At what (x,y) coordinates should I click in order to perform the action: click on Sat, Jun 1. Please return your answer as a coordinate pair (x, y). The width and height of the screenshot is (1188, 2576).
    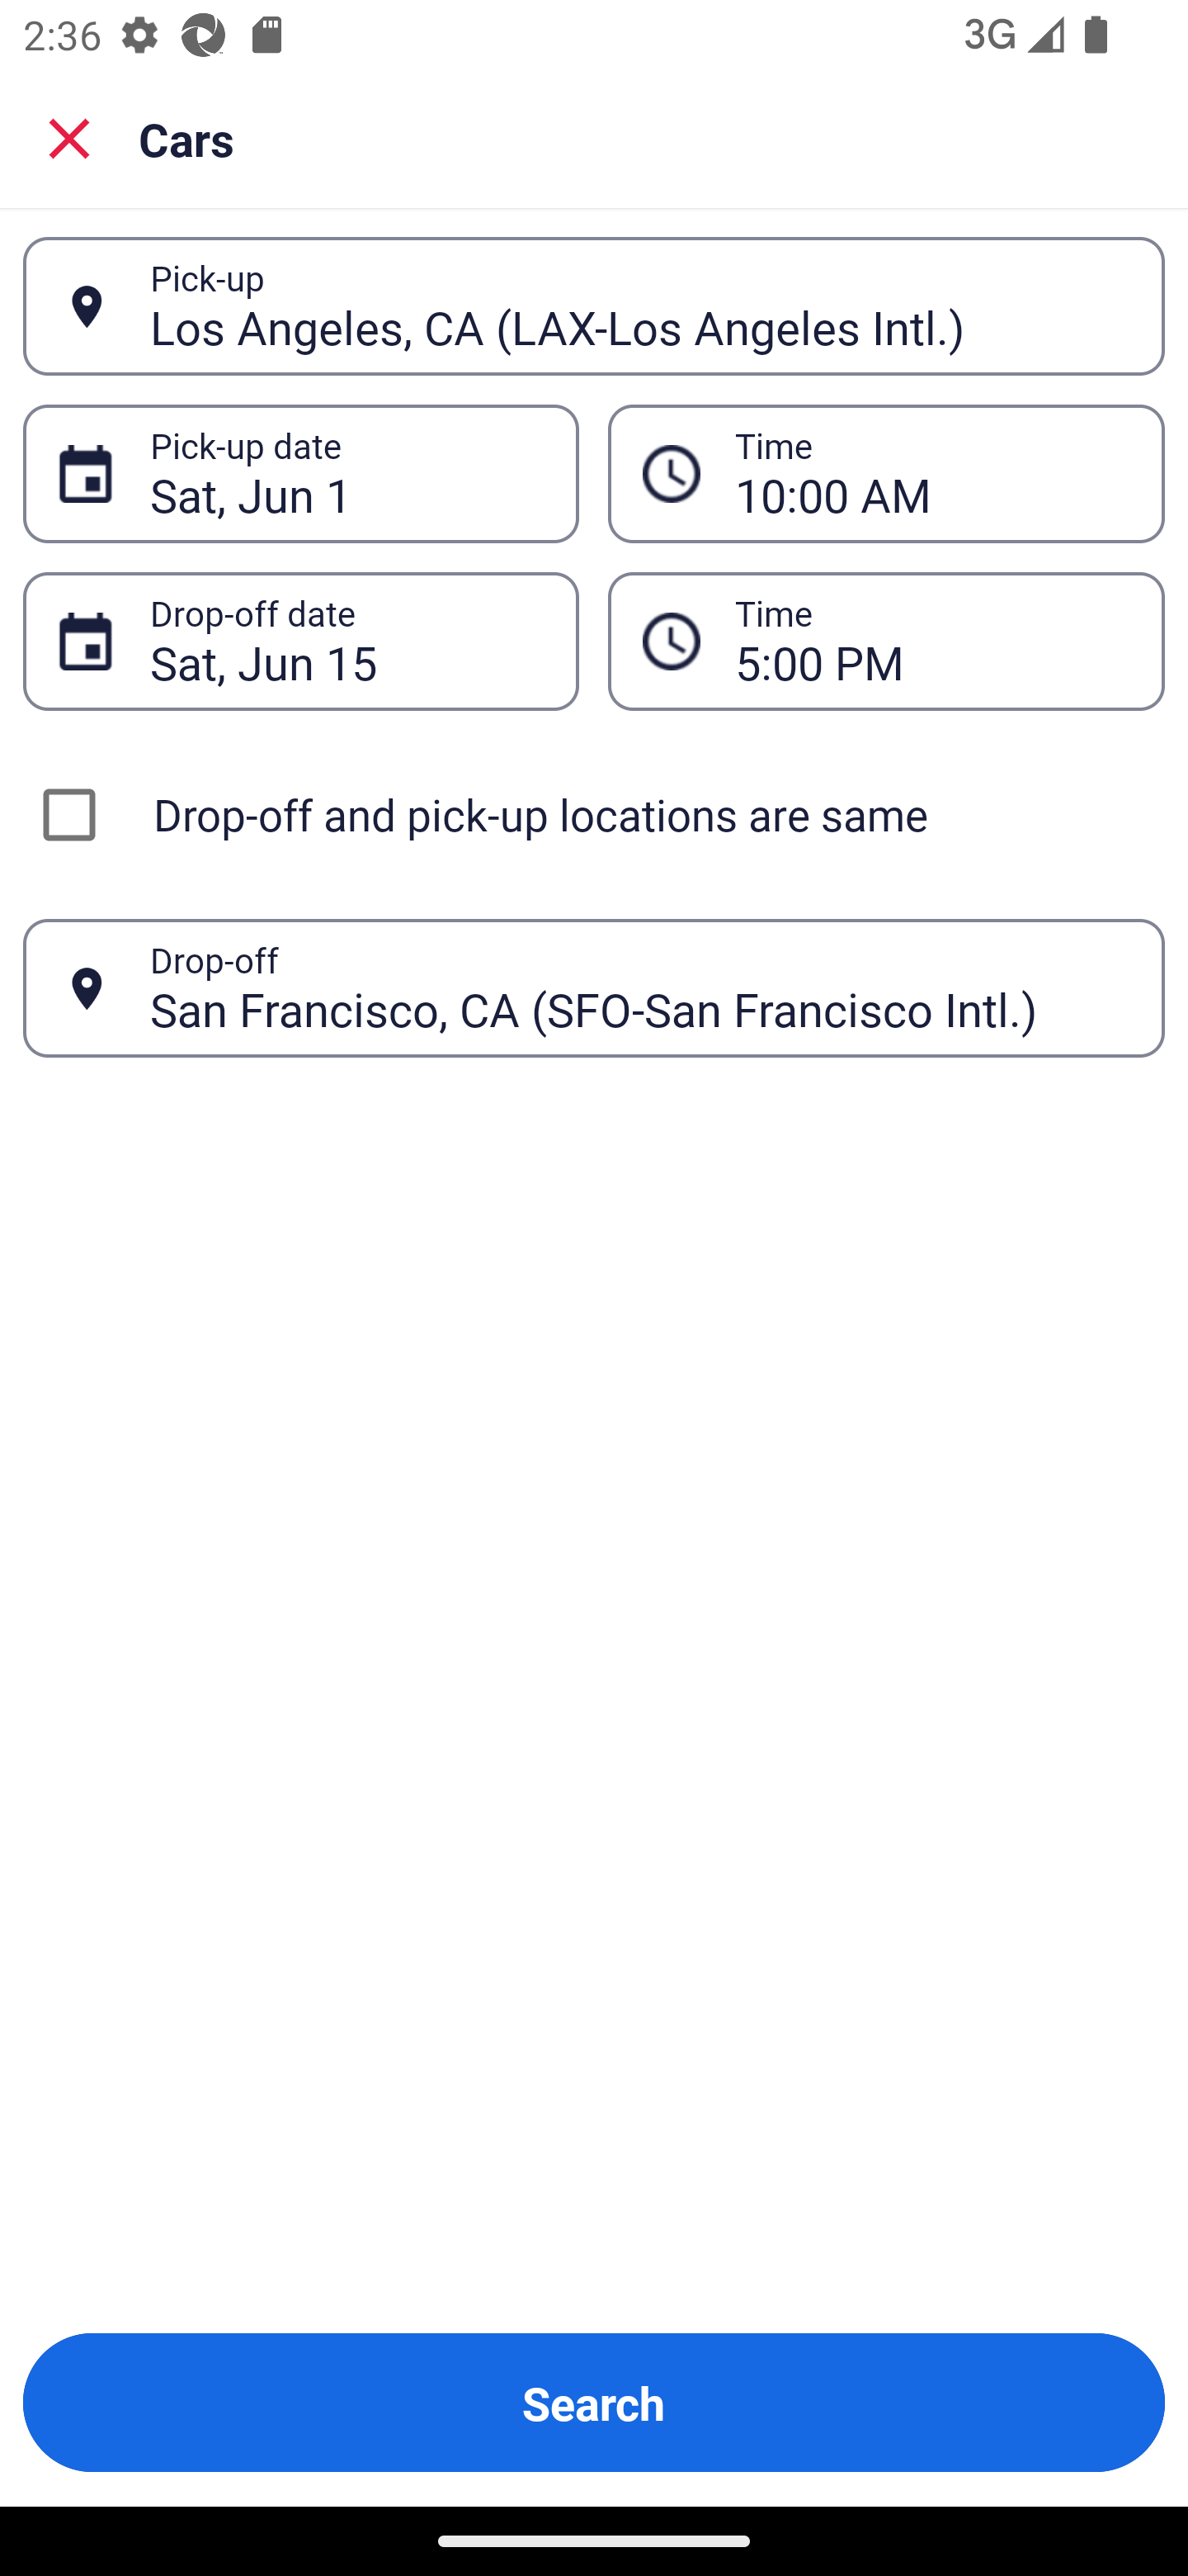
    Looking at the image, I should click on (346, 474).